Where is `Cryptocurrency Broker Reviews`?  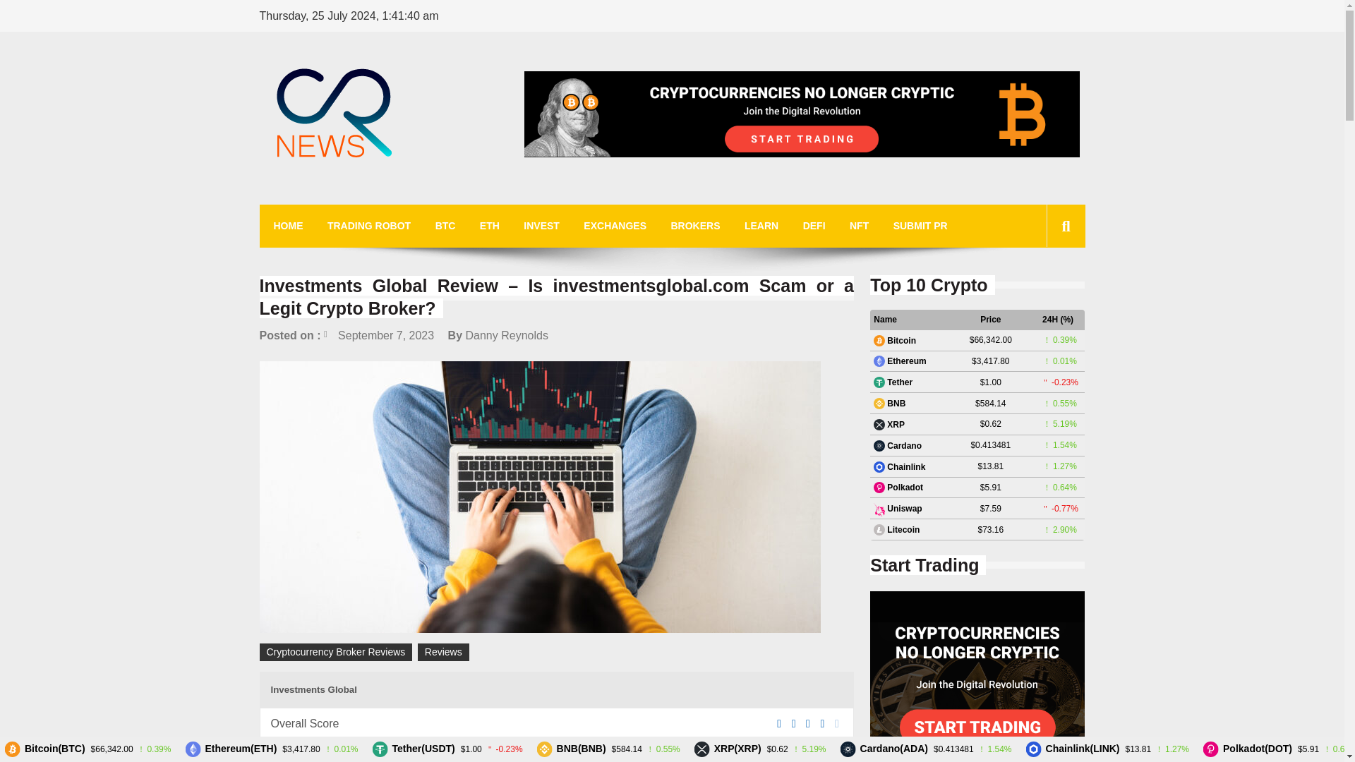 Cryptocurrency Broker Reviews is located at coordinates (336, 652).